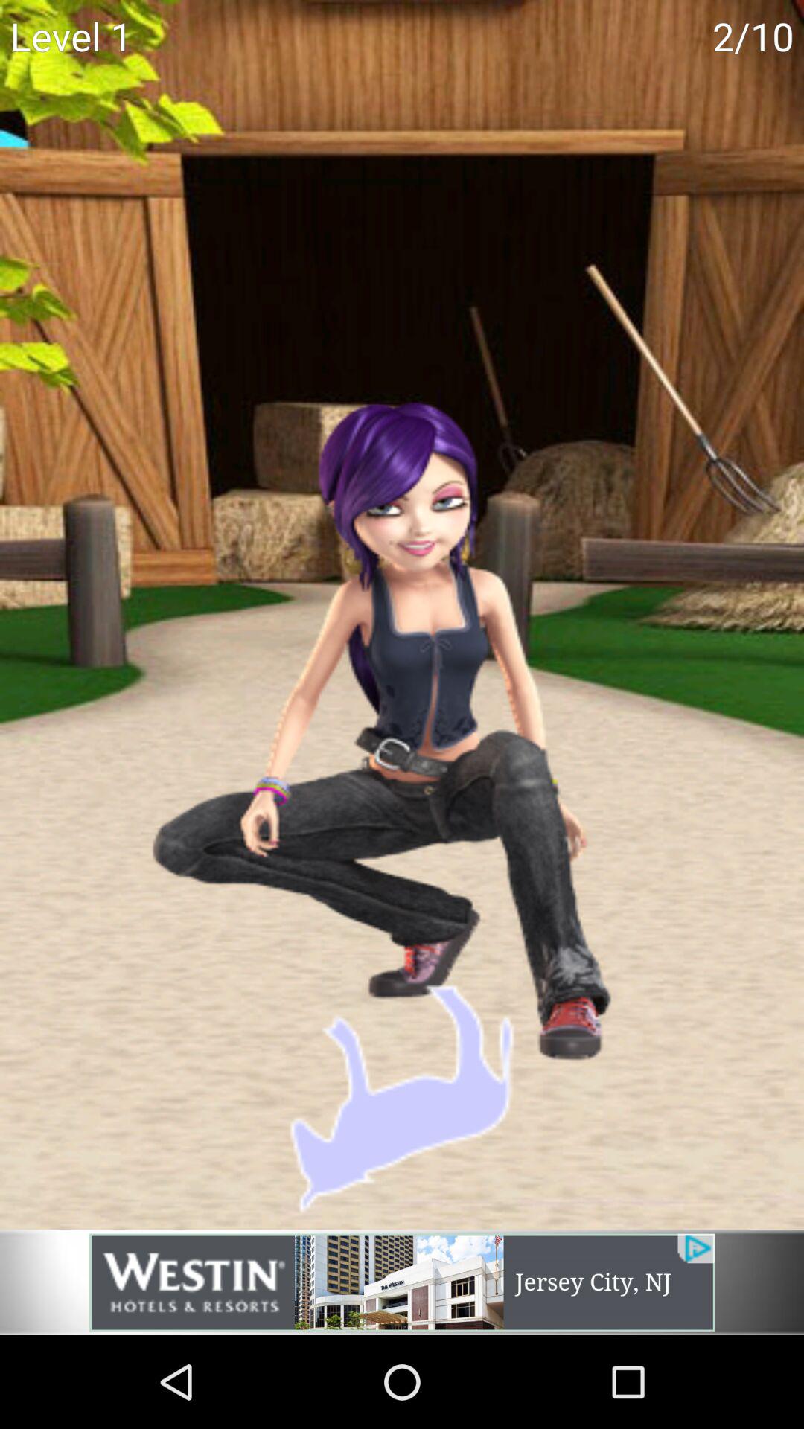 The width and height of the screenshot is (804, 1429). What do you see at coordinates (402, 1099) in the screenshot?
I see `select the animal shape which is in the picture` at bounding box center [402, 1099].